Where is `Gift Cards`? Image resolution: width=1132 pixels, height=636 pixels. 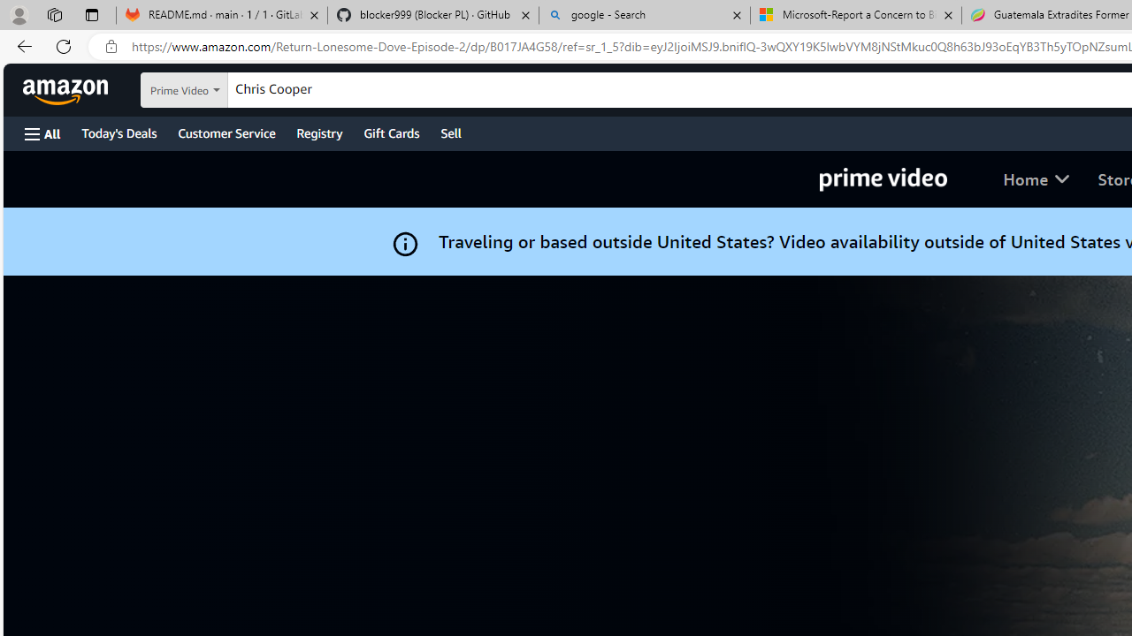 Gift Cards is located at coordinates (391, 132).